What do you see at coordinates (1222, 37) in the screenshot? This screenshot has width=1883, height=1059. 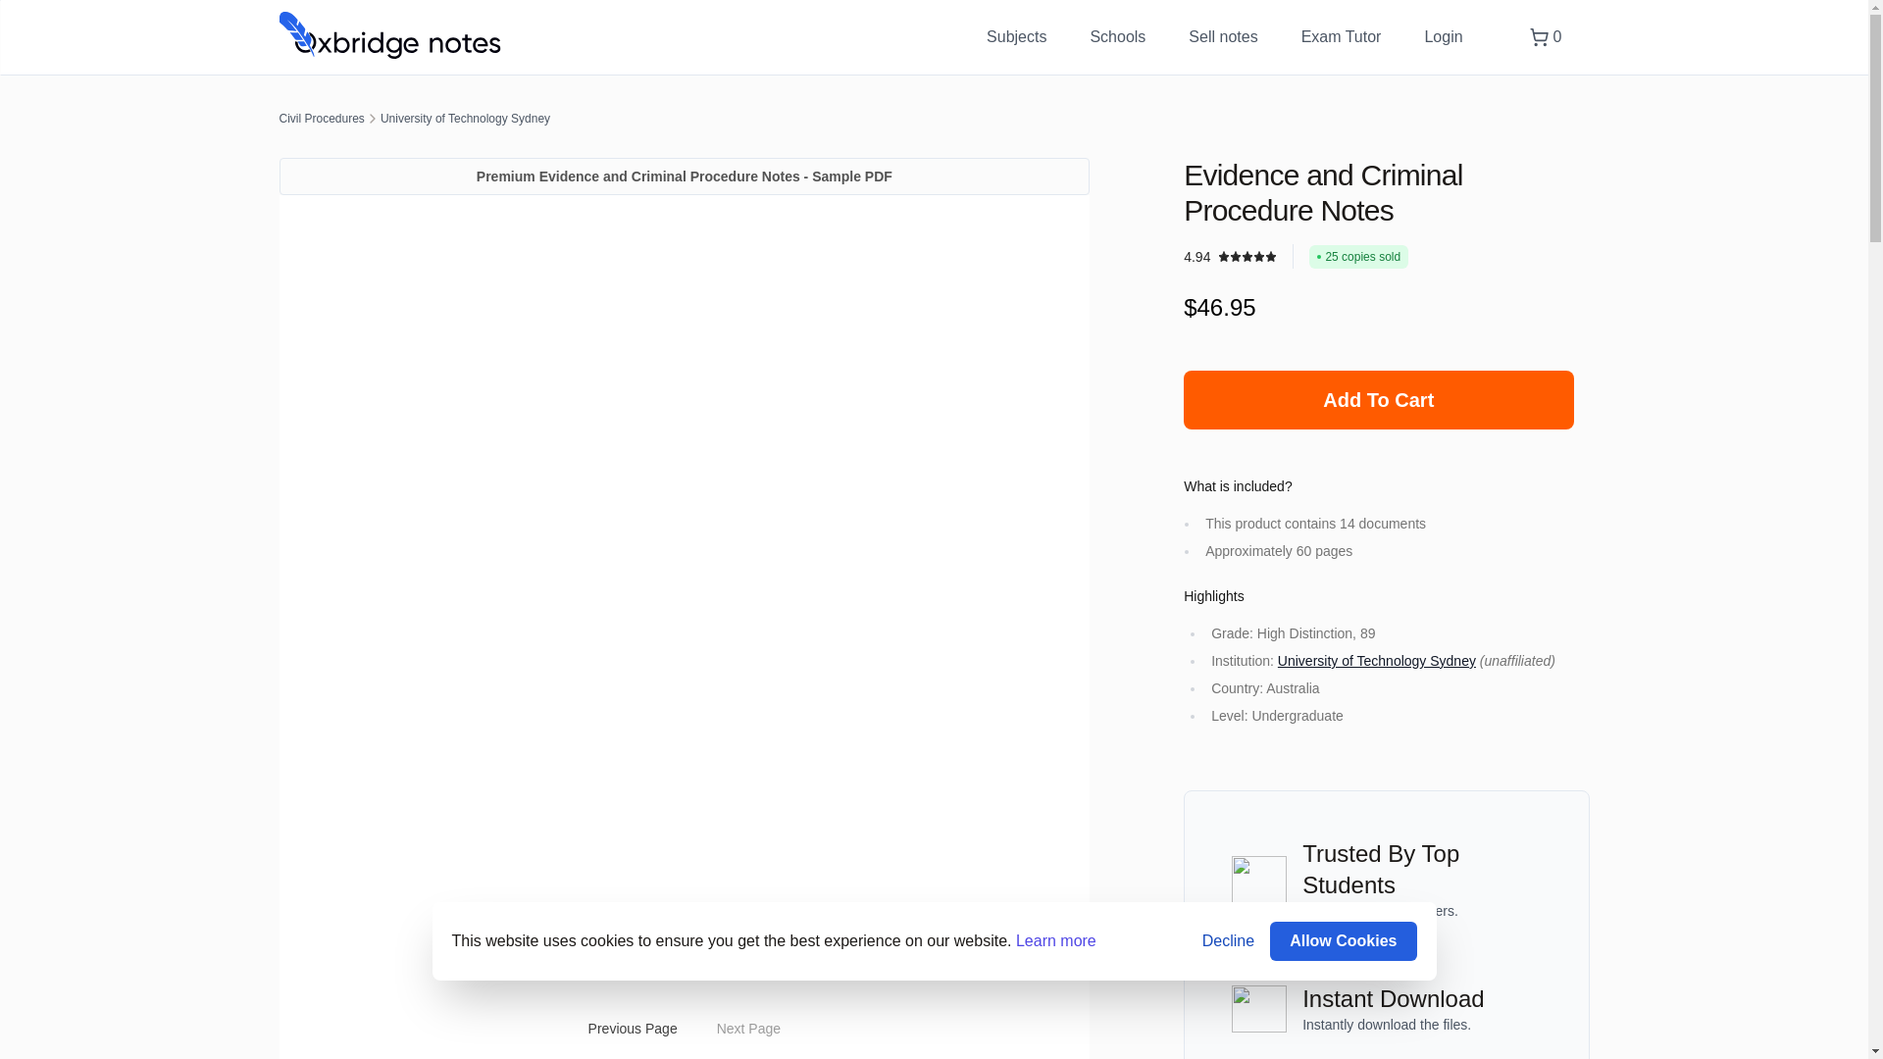 I see `Sell notes` at bounding box center [1222, 37].